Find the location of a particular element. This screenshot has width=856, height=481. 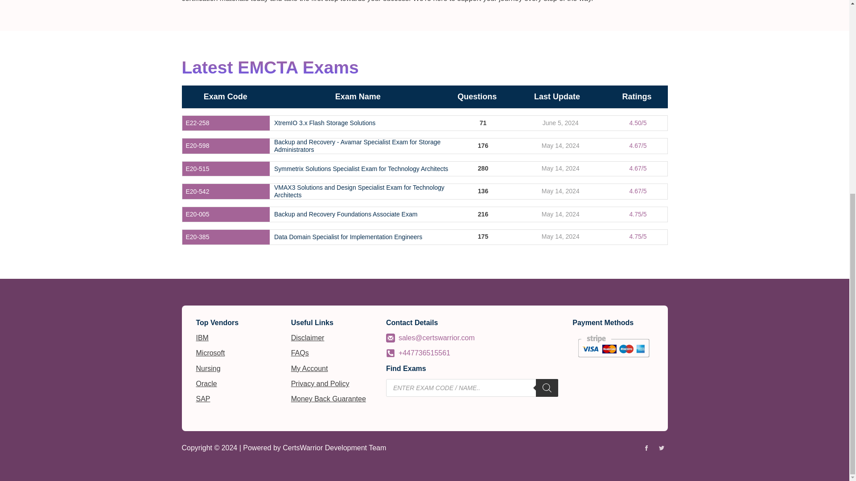

E20-598 is located at coordinates (197, 145).